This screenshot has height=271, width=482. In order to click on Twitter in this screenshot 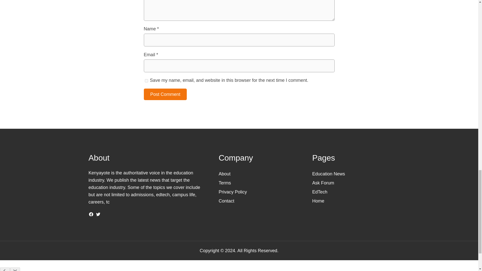, I will do `click(98, 214)`.